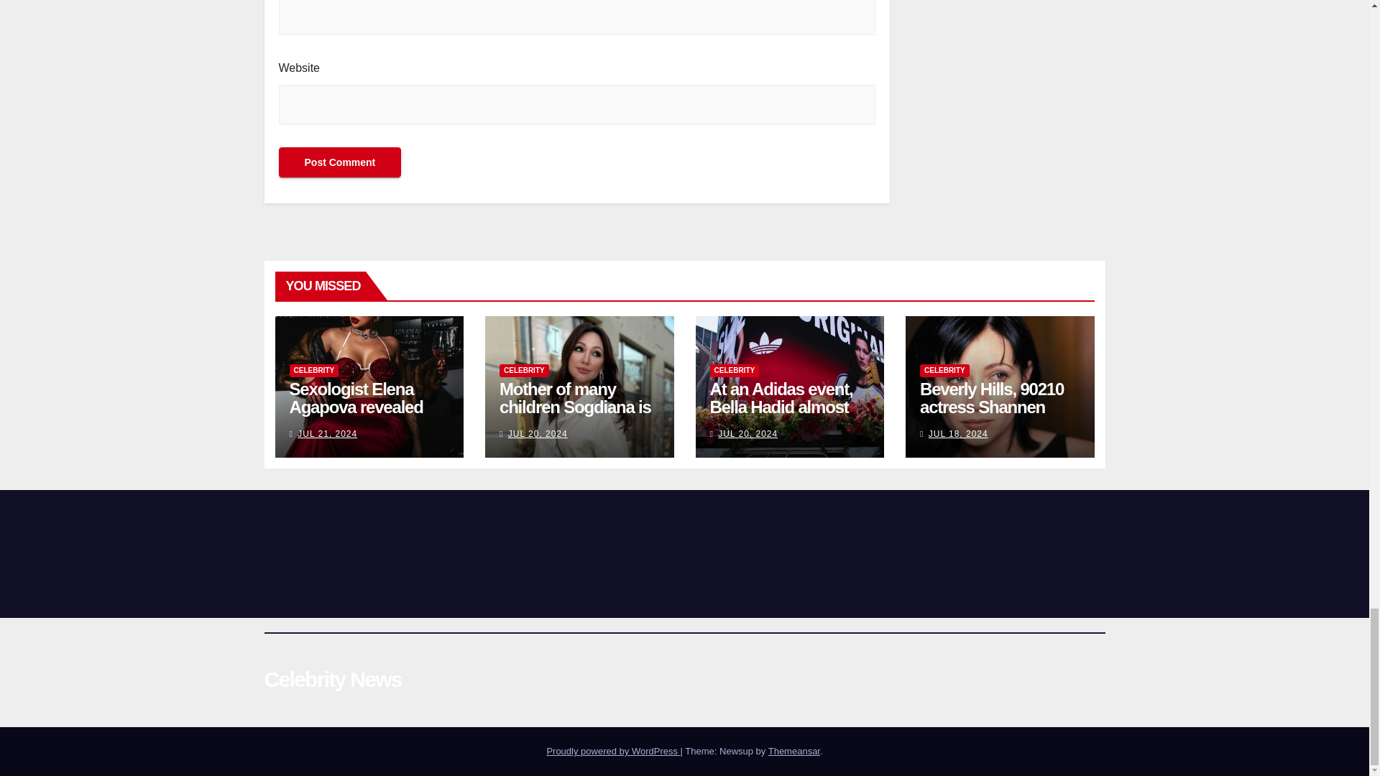  What do you see at coordinates (525, 370) in the screenshot?
I see `CELEBRITY` at bounding box center [525, 370].